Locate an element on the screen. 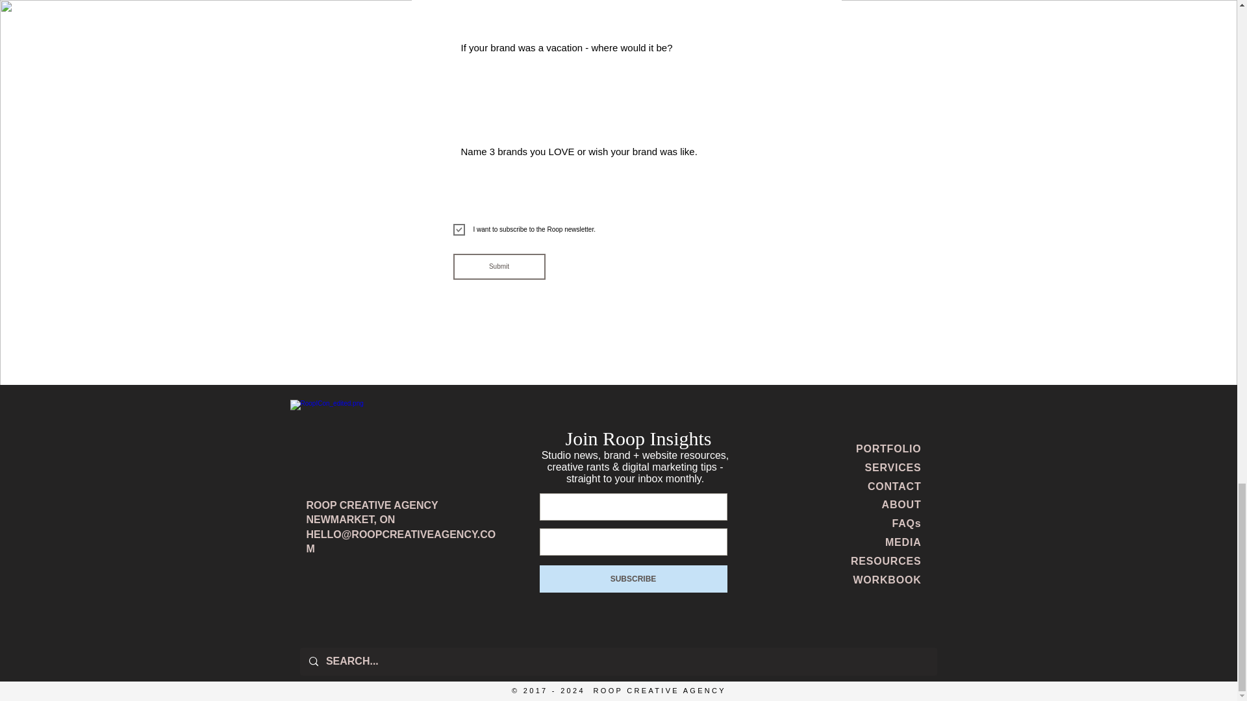 The width and height of the screenshot is (1247, 701). Submit is located at coordinates (499, 266).